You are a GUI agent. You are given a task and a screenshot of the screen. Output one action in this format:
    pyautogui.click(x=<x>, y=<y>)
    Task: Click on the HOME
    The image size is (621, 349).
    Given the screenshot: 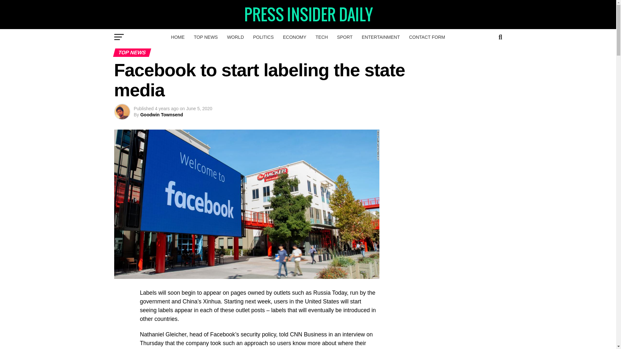 What is the action you would take?
    pyautogui.click(x=178, y=37)
    